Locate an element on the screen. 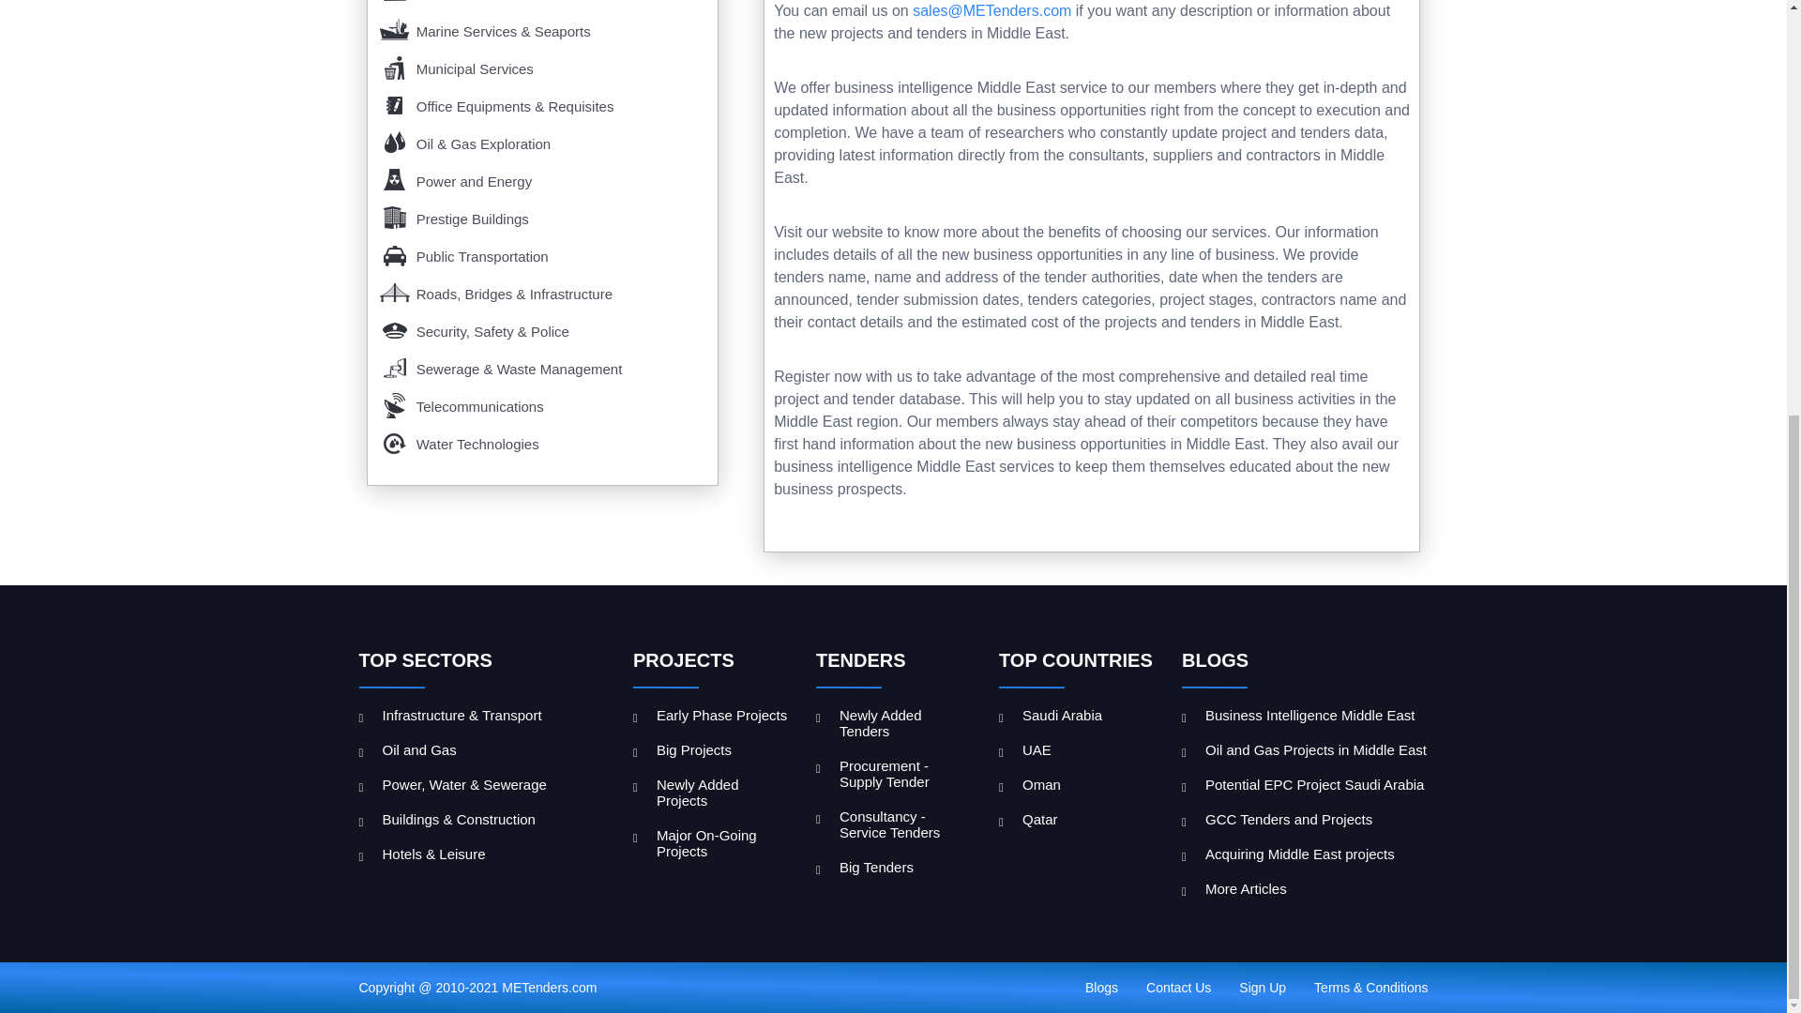  Oil and Gas is located at coordinates (482, 748).